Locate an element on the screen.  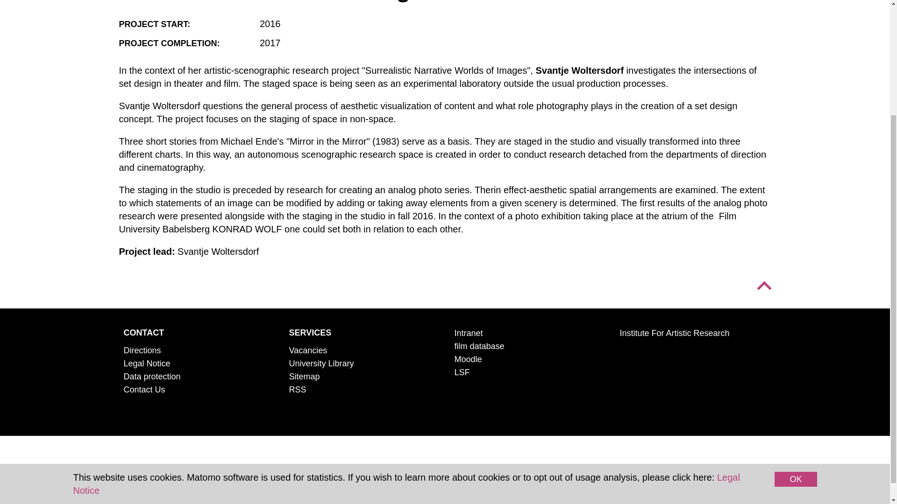
OK is located at coordinates (795, 329).